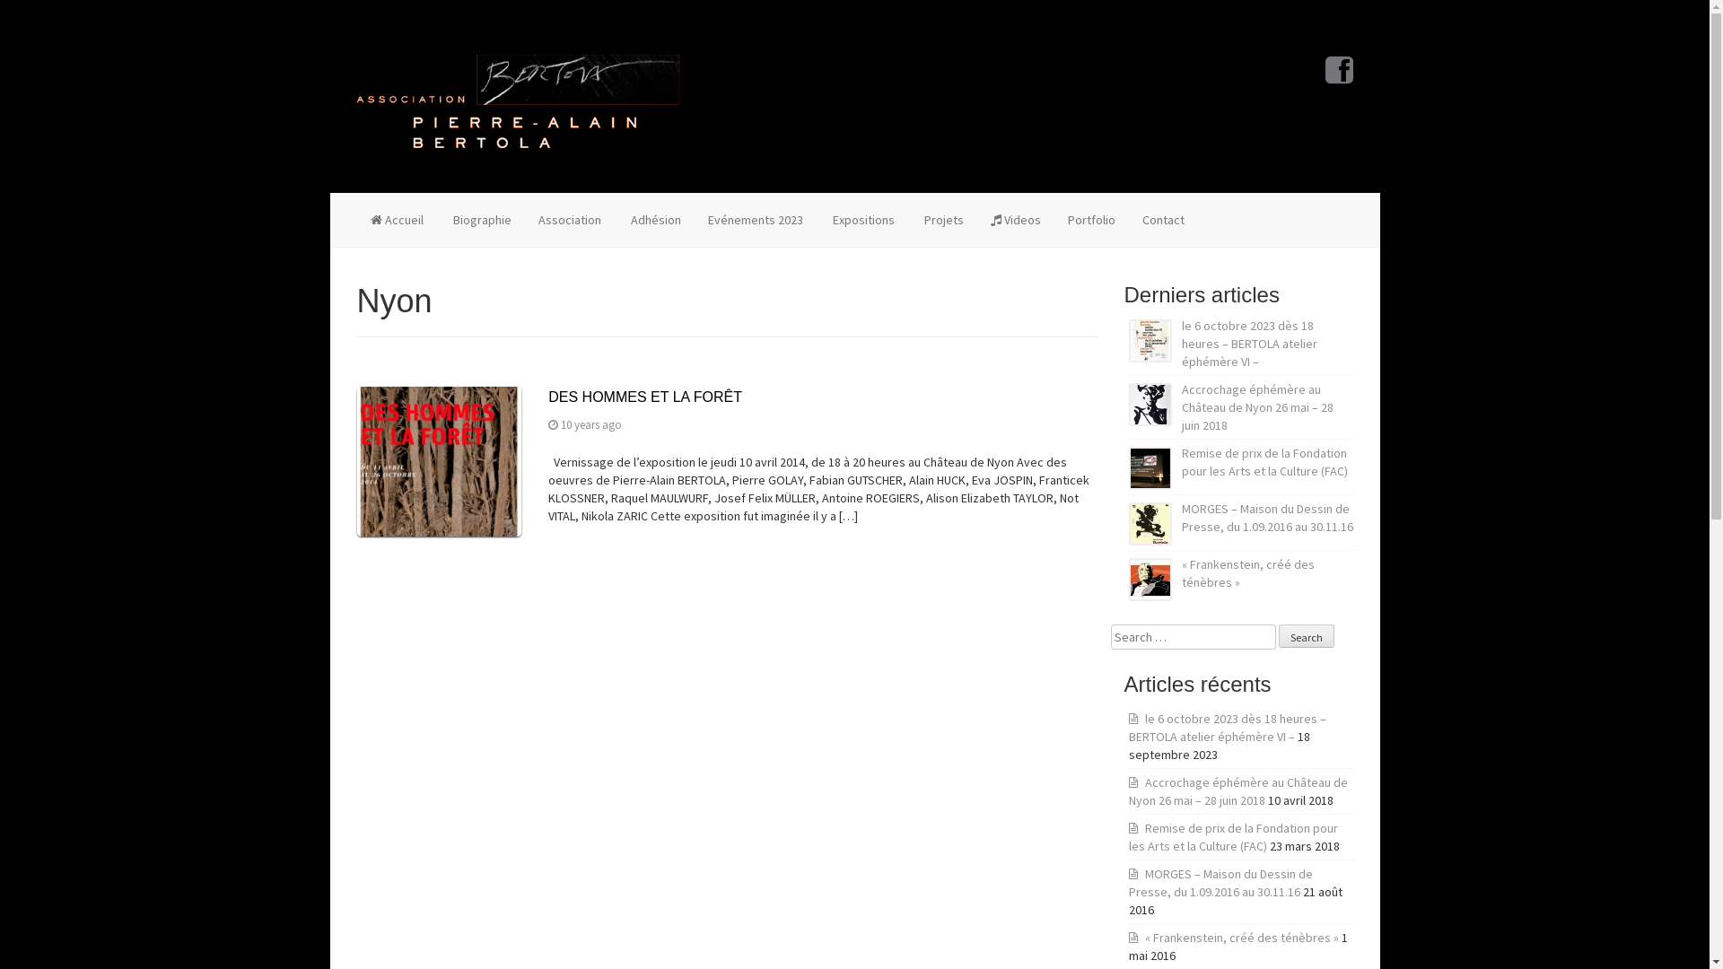  What do you see at coordinates (569, 220) in the screenshot?
I see `Association` at bounding box center [569, 220].